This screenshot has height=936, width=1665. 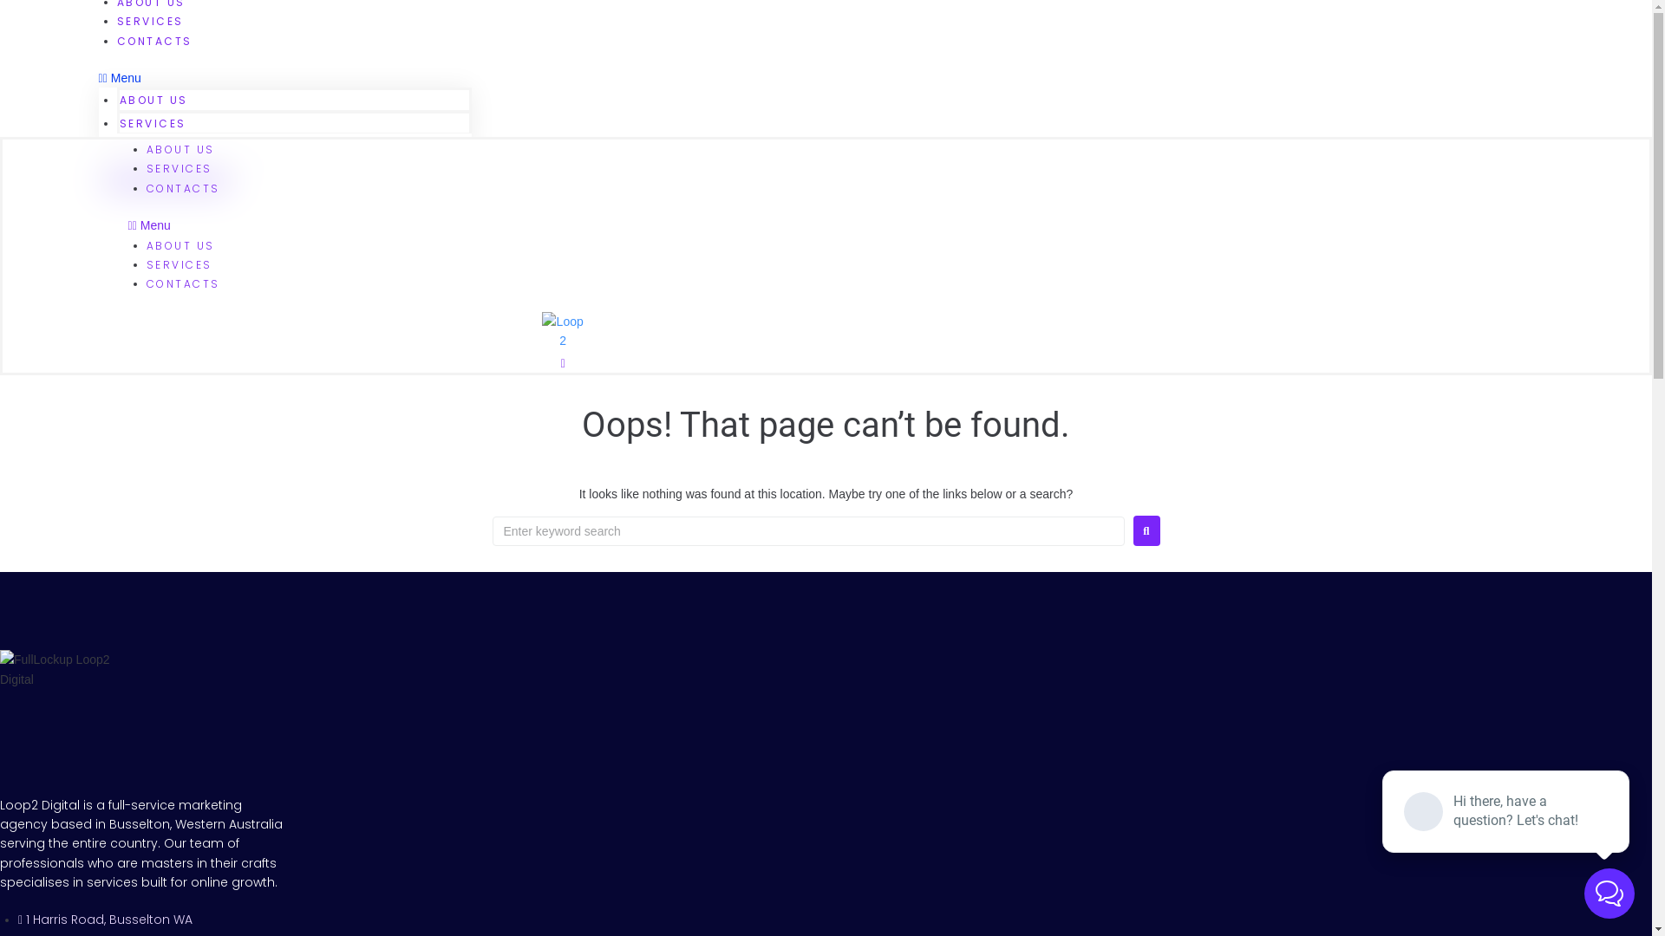 What do you see at coordinates (154, 42) in the screenshot?
I see `CONTACTS` at bounding box center [154, 42].